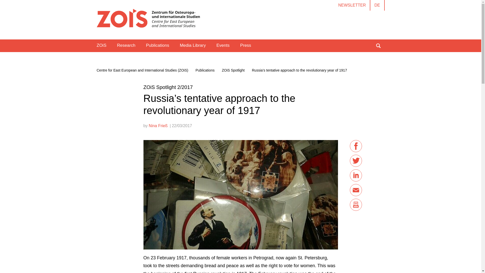 The width and height of the screenshot is (485, 273). I want to click on ZOiS, so click(102, 45).